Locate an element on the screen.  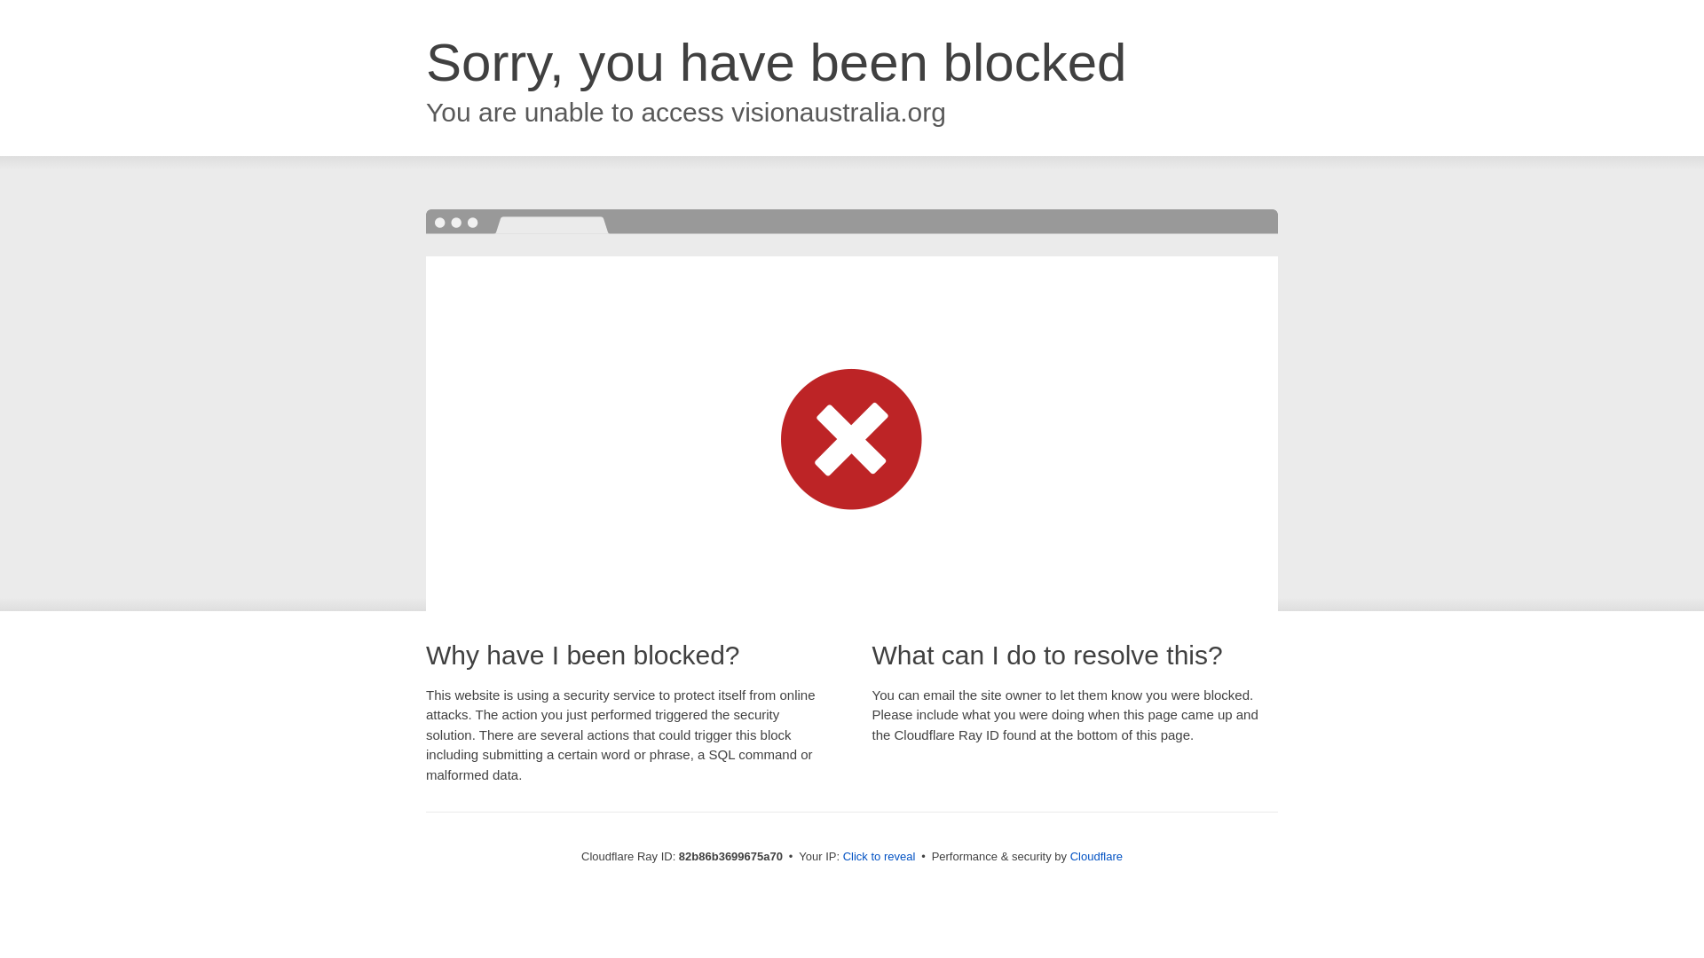
Cloudflare is located at coordinates (1097, 857).